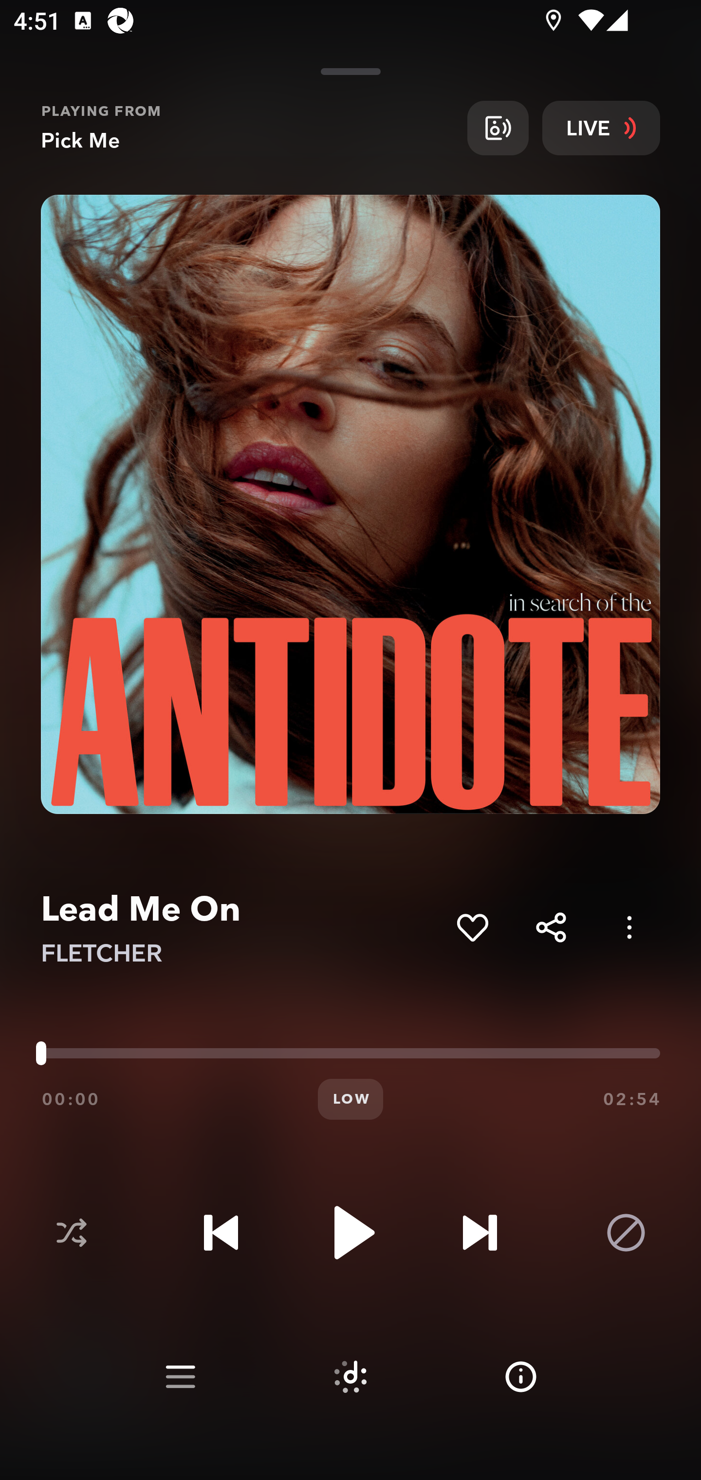 The height and width of the screenshot is (1480, 701). What do you see at coordinates (350, 1233) in the screenshot?
I see `Play` at bounding box center [350, 1233].